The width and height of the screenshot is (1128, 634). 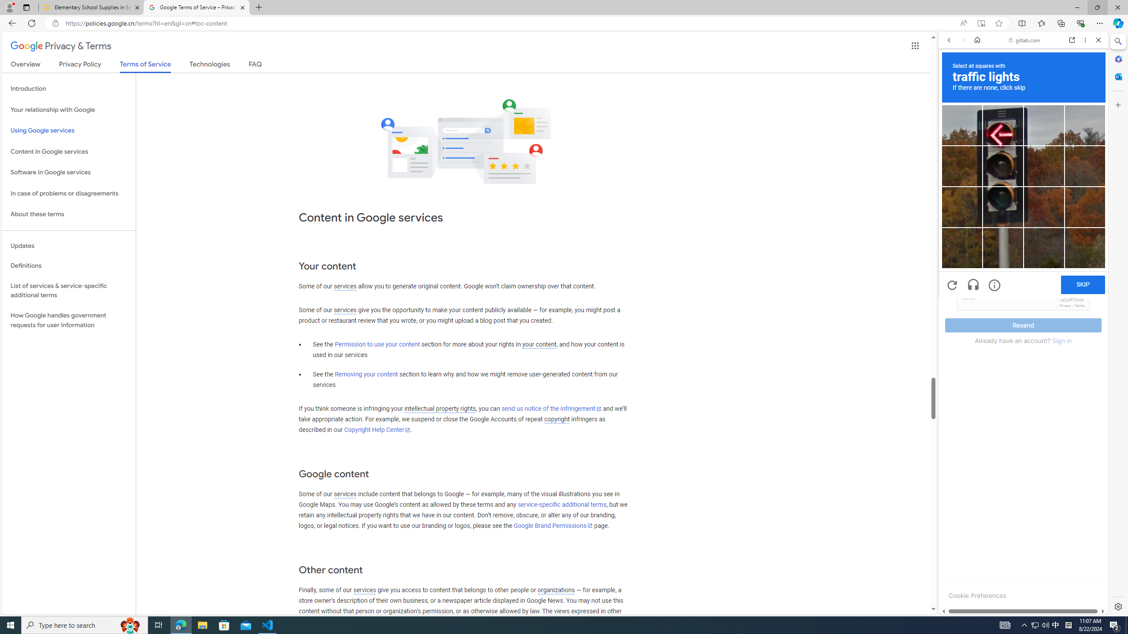 What do you see at coordinates (1002, 207) in the screenshot?
I see `Image challenge` at bounding box center [1002, 207].